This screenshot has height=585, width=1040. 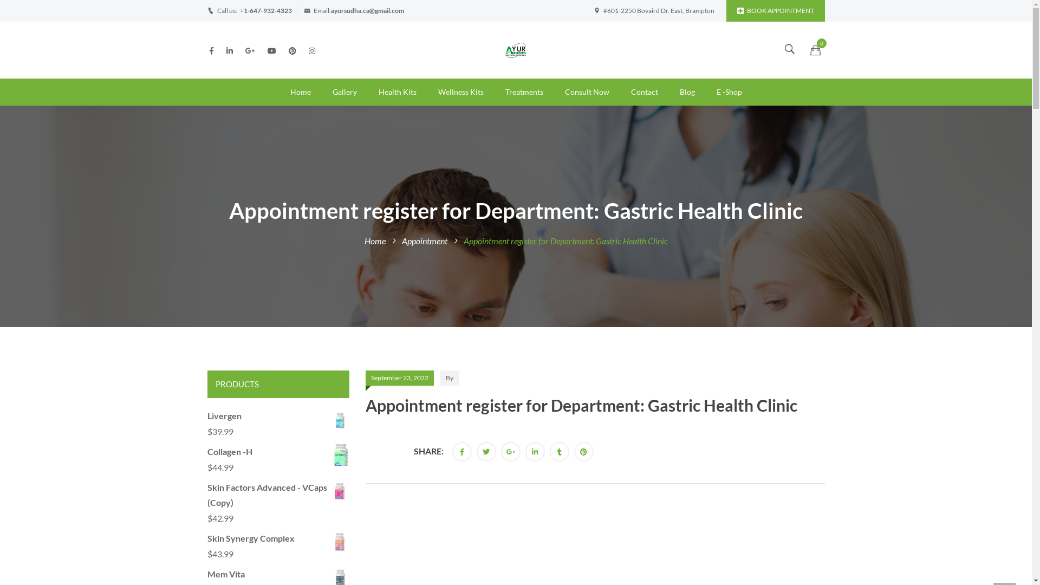 I want to click on Collagen -H, so click(x=278, y=452).